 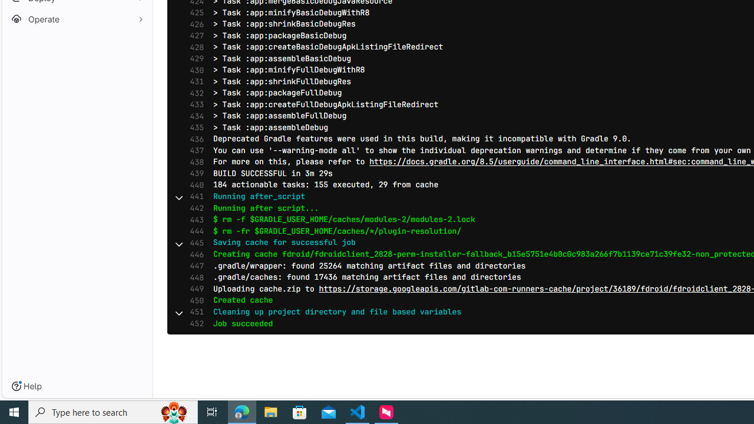 What do you see at coordinates (194, 324) in the screenshot?
I see `452` at bounding box center [194, 324].